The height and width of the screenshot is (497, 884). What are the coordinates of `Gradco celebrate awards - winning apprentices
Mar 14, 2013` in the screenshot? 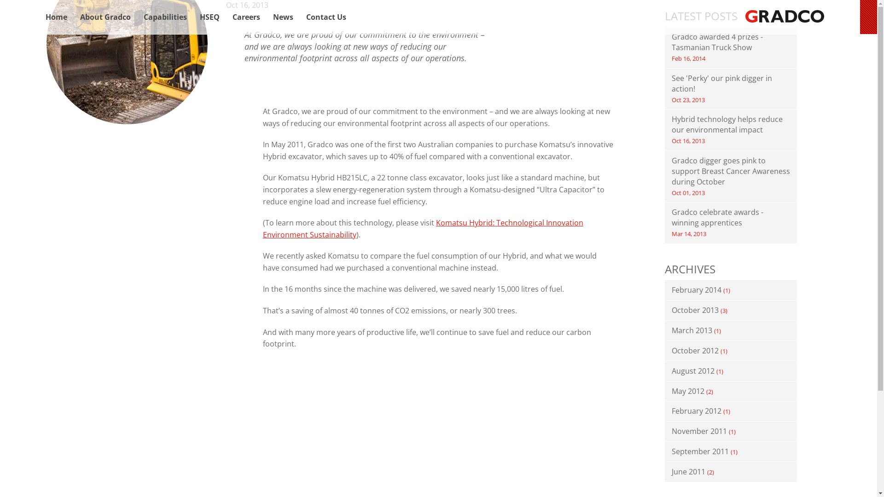 It's located at (731, 223).